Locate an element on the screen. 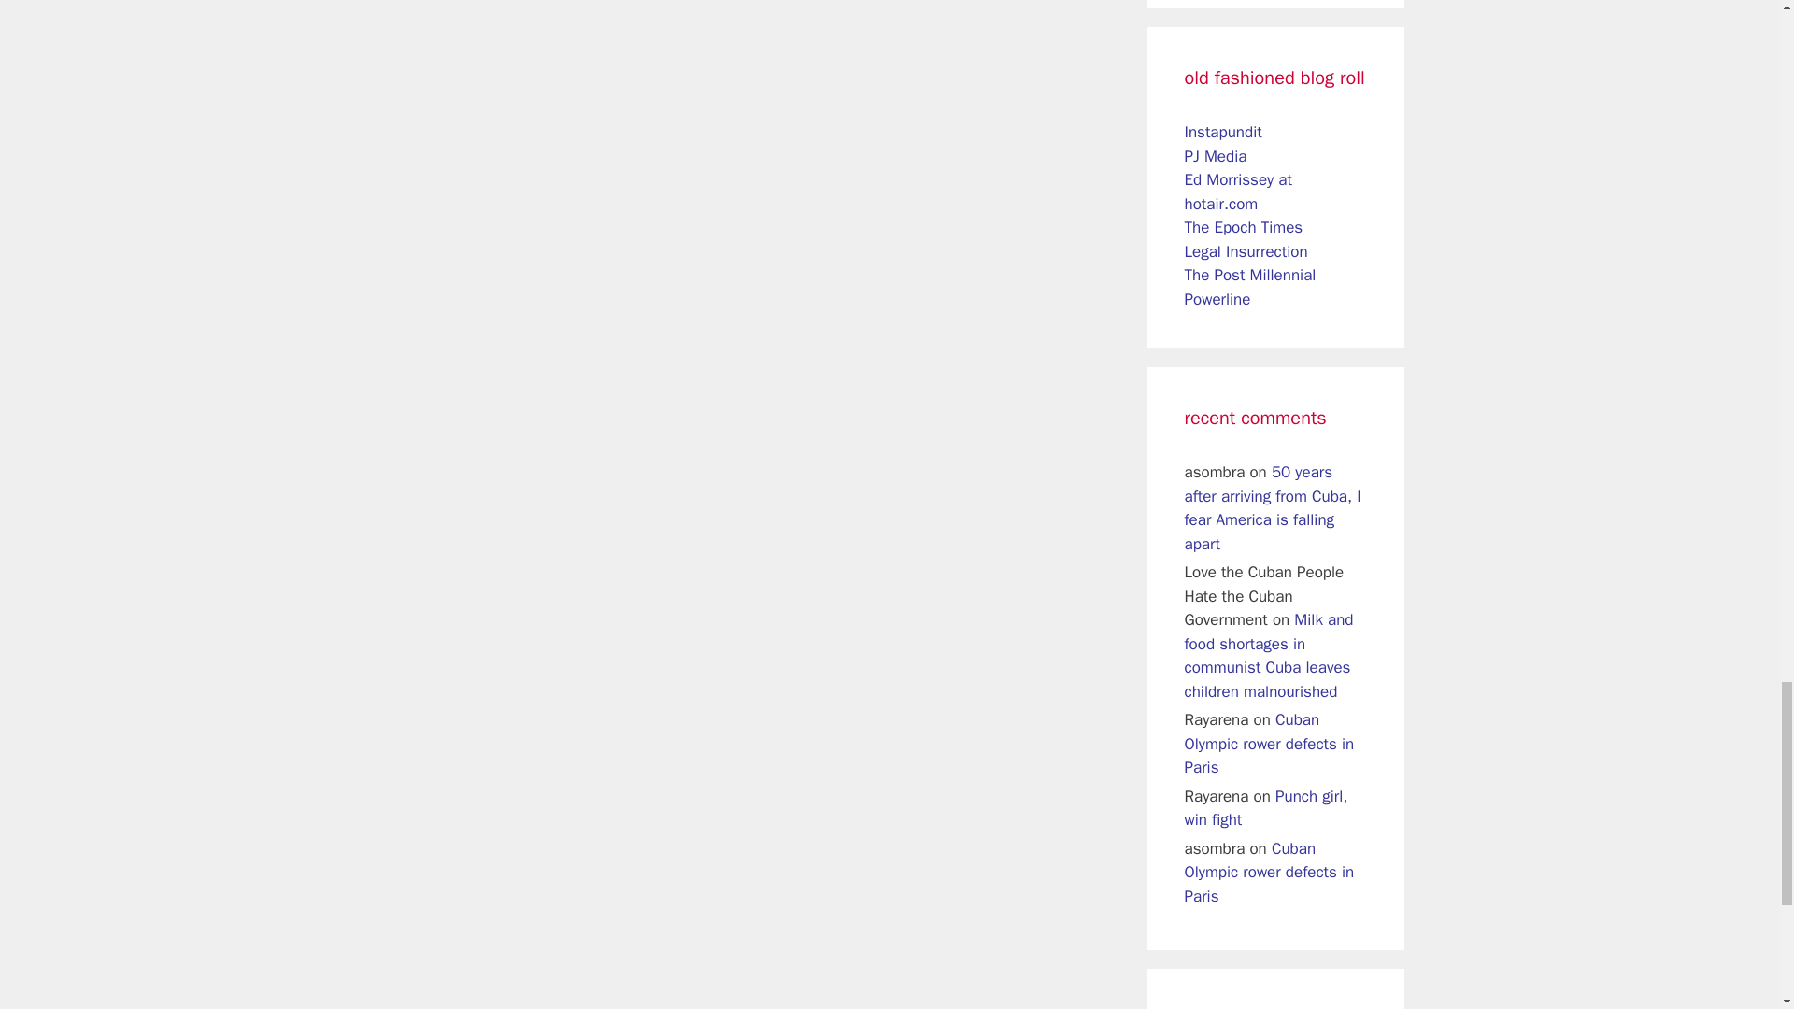  Legal Insurrection is located at coordinates (1246, 251).